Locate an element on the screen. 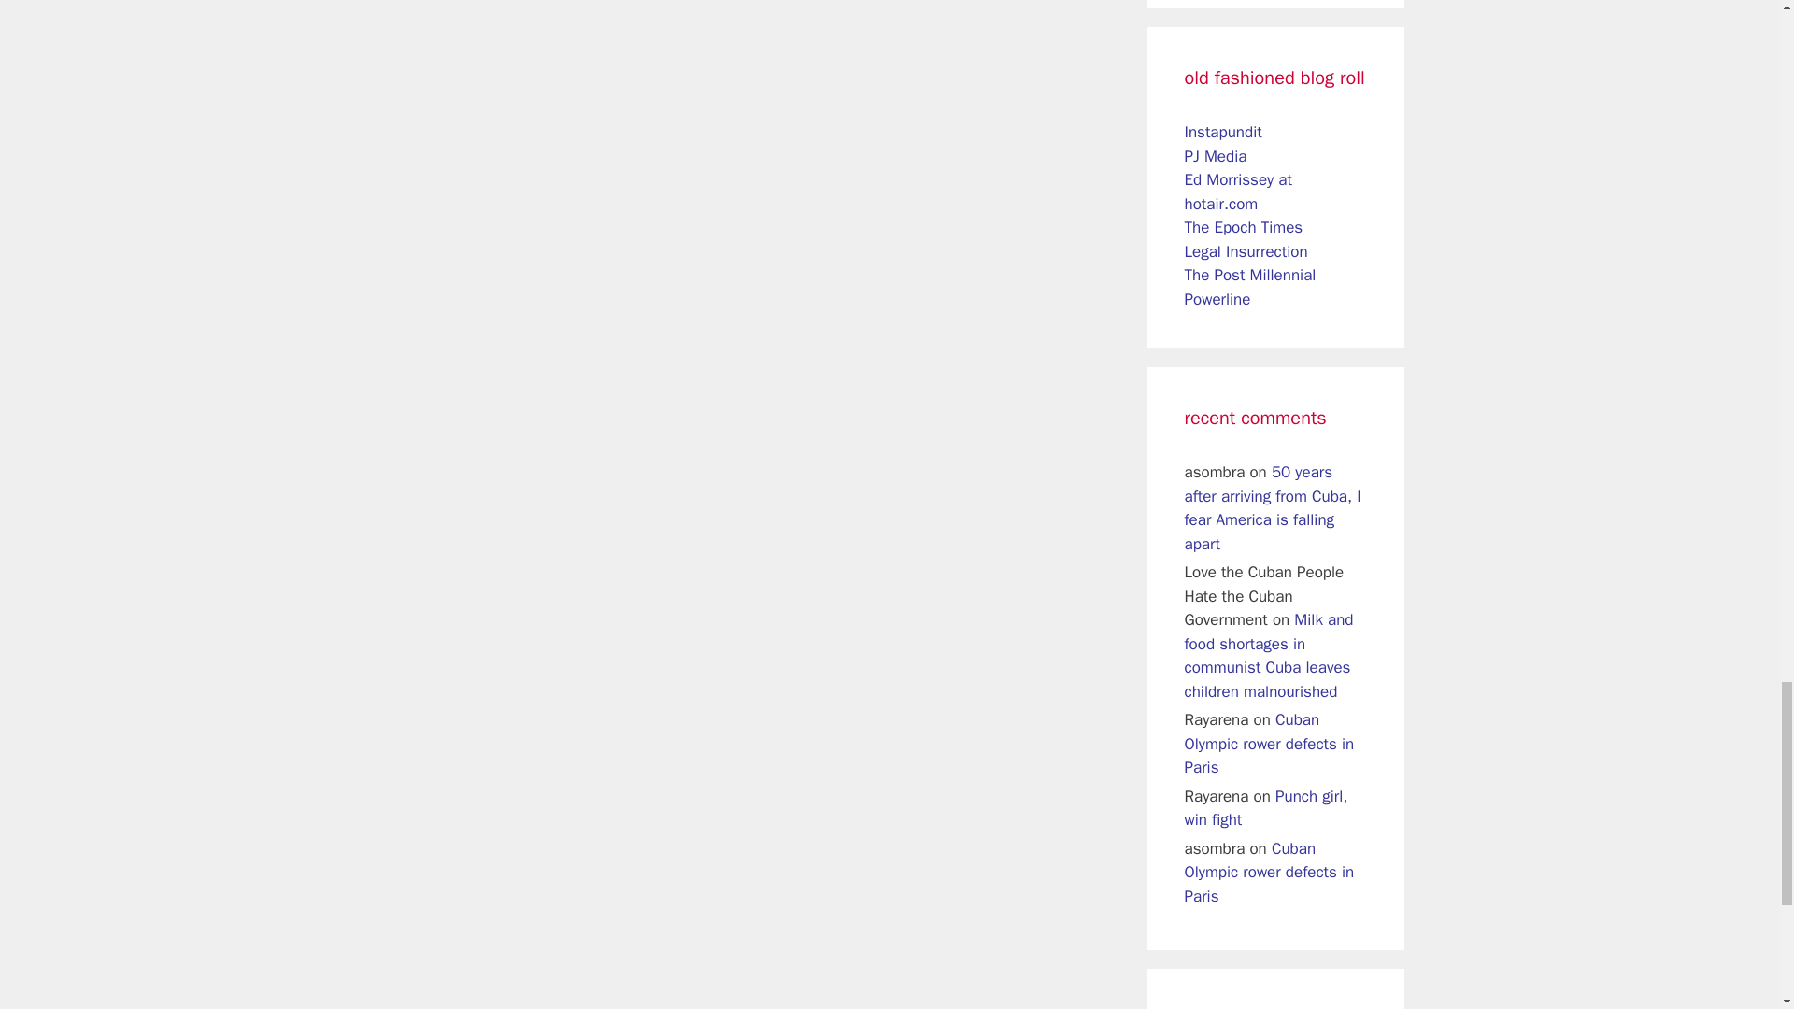  Legal Insurrection is located at coordinates (1246, 251).